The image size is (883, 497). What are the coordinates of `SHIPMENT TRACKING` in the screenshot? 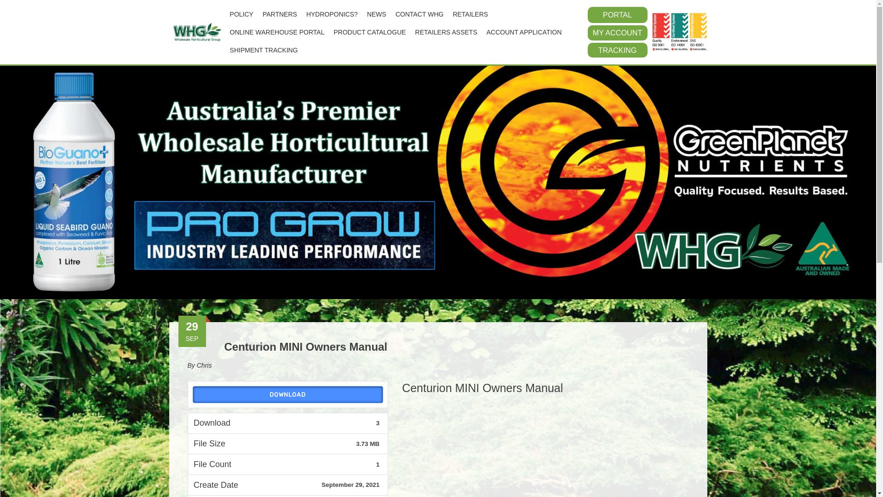 It's located at (264, 51).